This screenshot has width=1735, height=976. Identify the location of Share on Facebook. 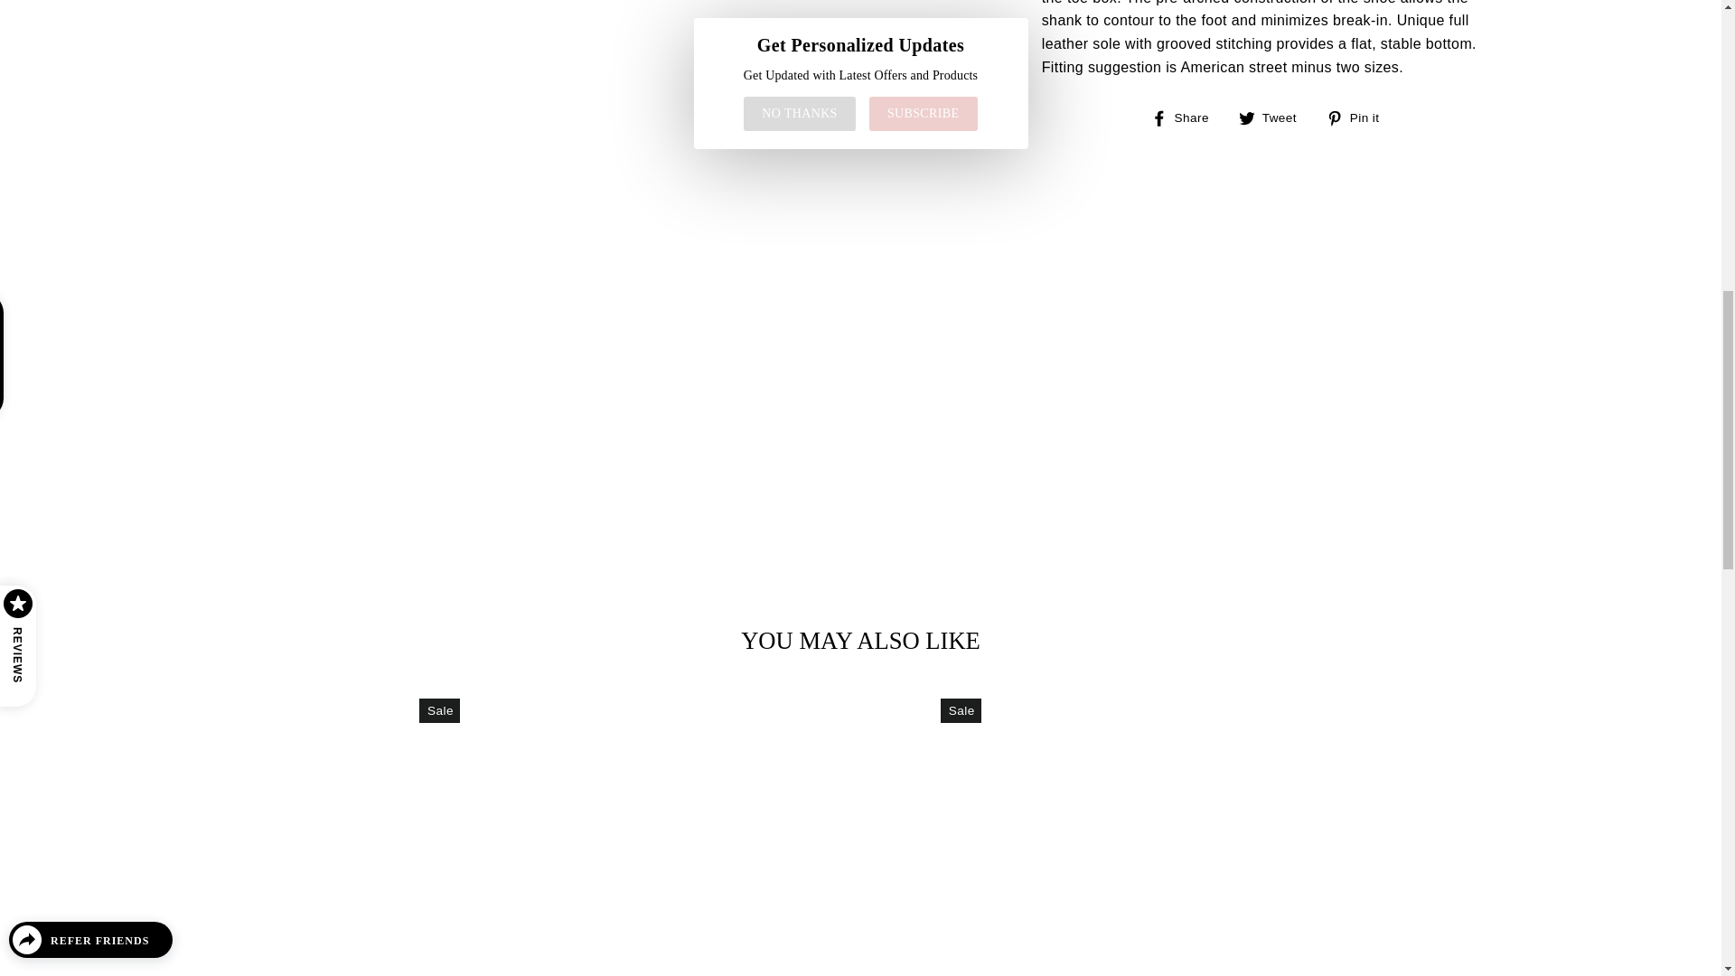
(1187, 117).